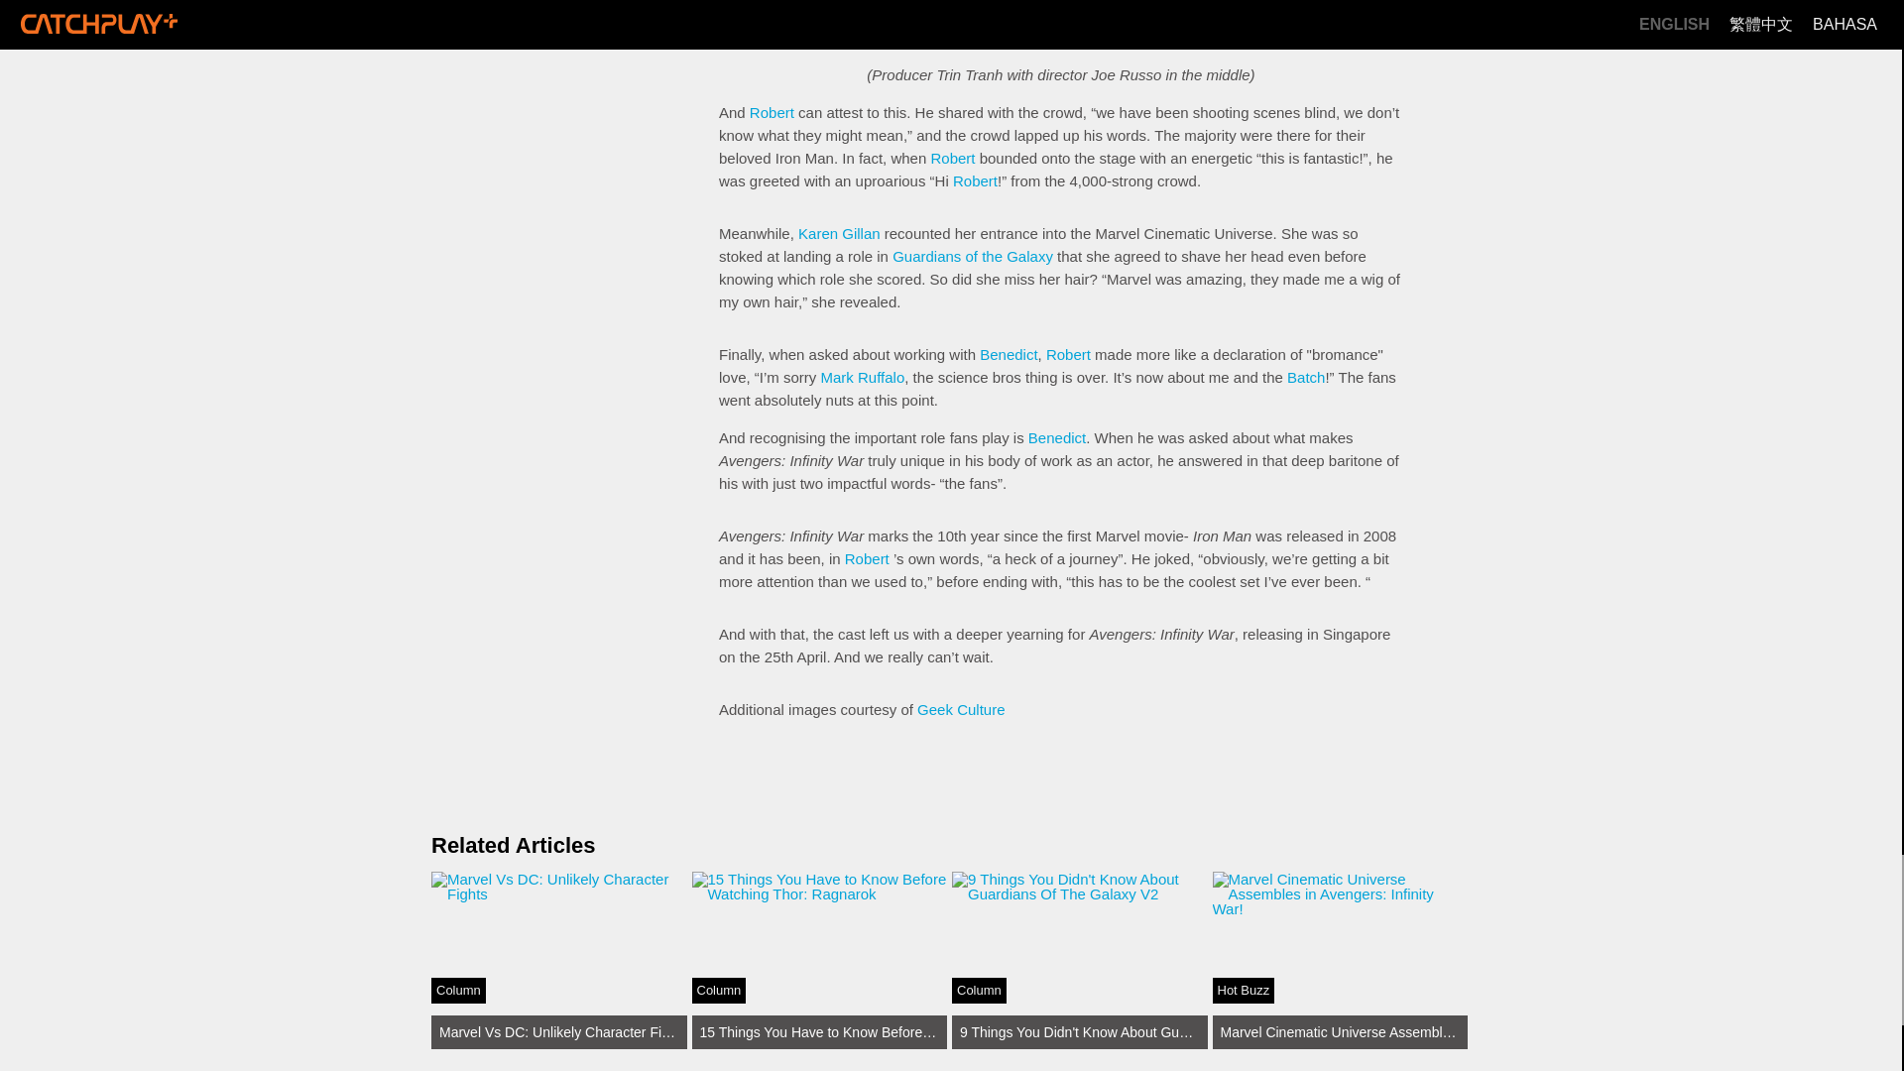 The height and width of the screenshot is (1071, 1904). Describe the element at coordinates (559, 960) in the screenshot. I see `Russo` at that location.